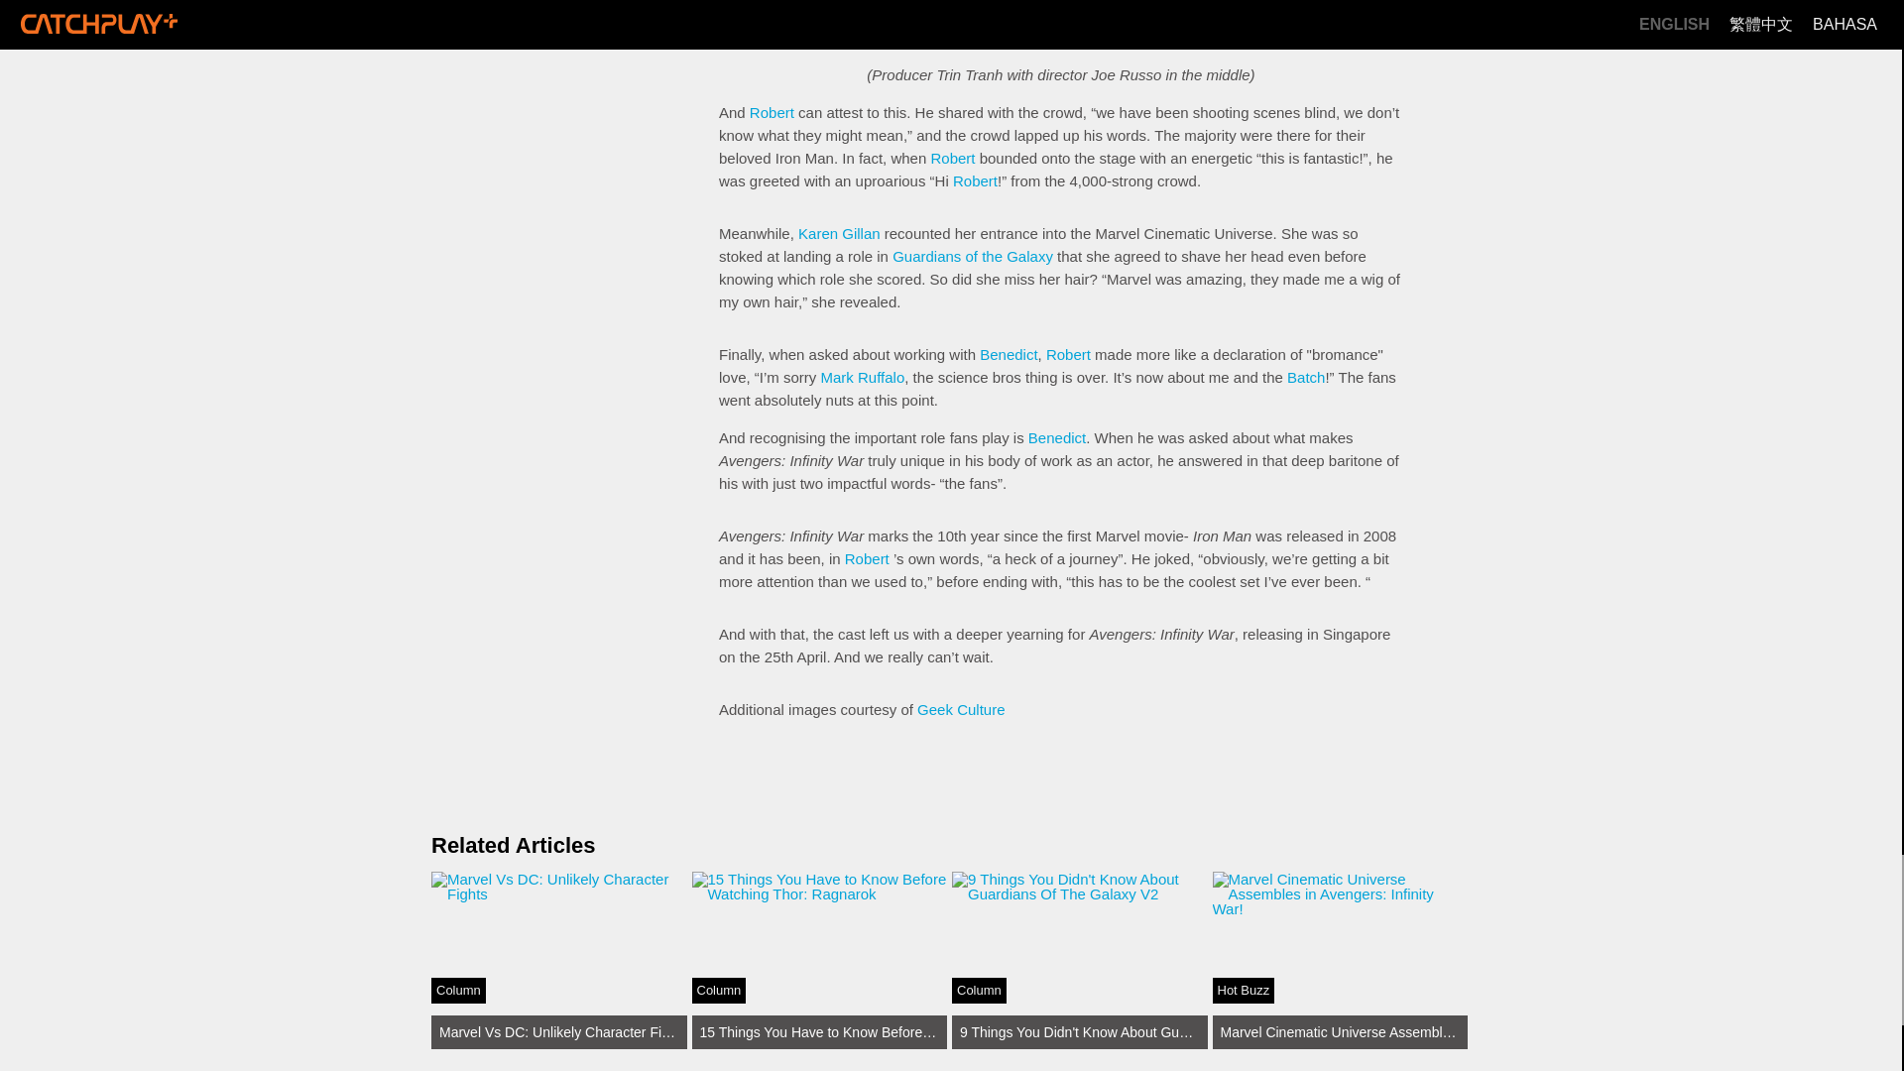 The height and width of the screenshot is (1071, 1904). Describe the element at coordinates (559, 960) in the screenshot. I see `Russo` at that location.